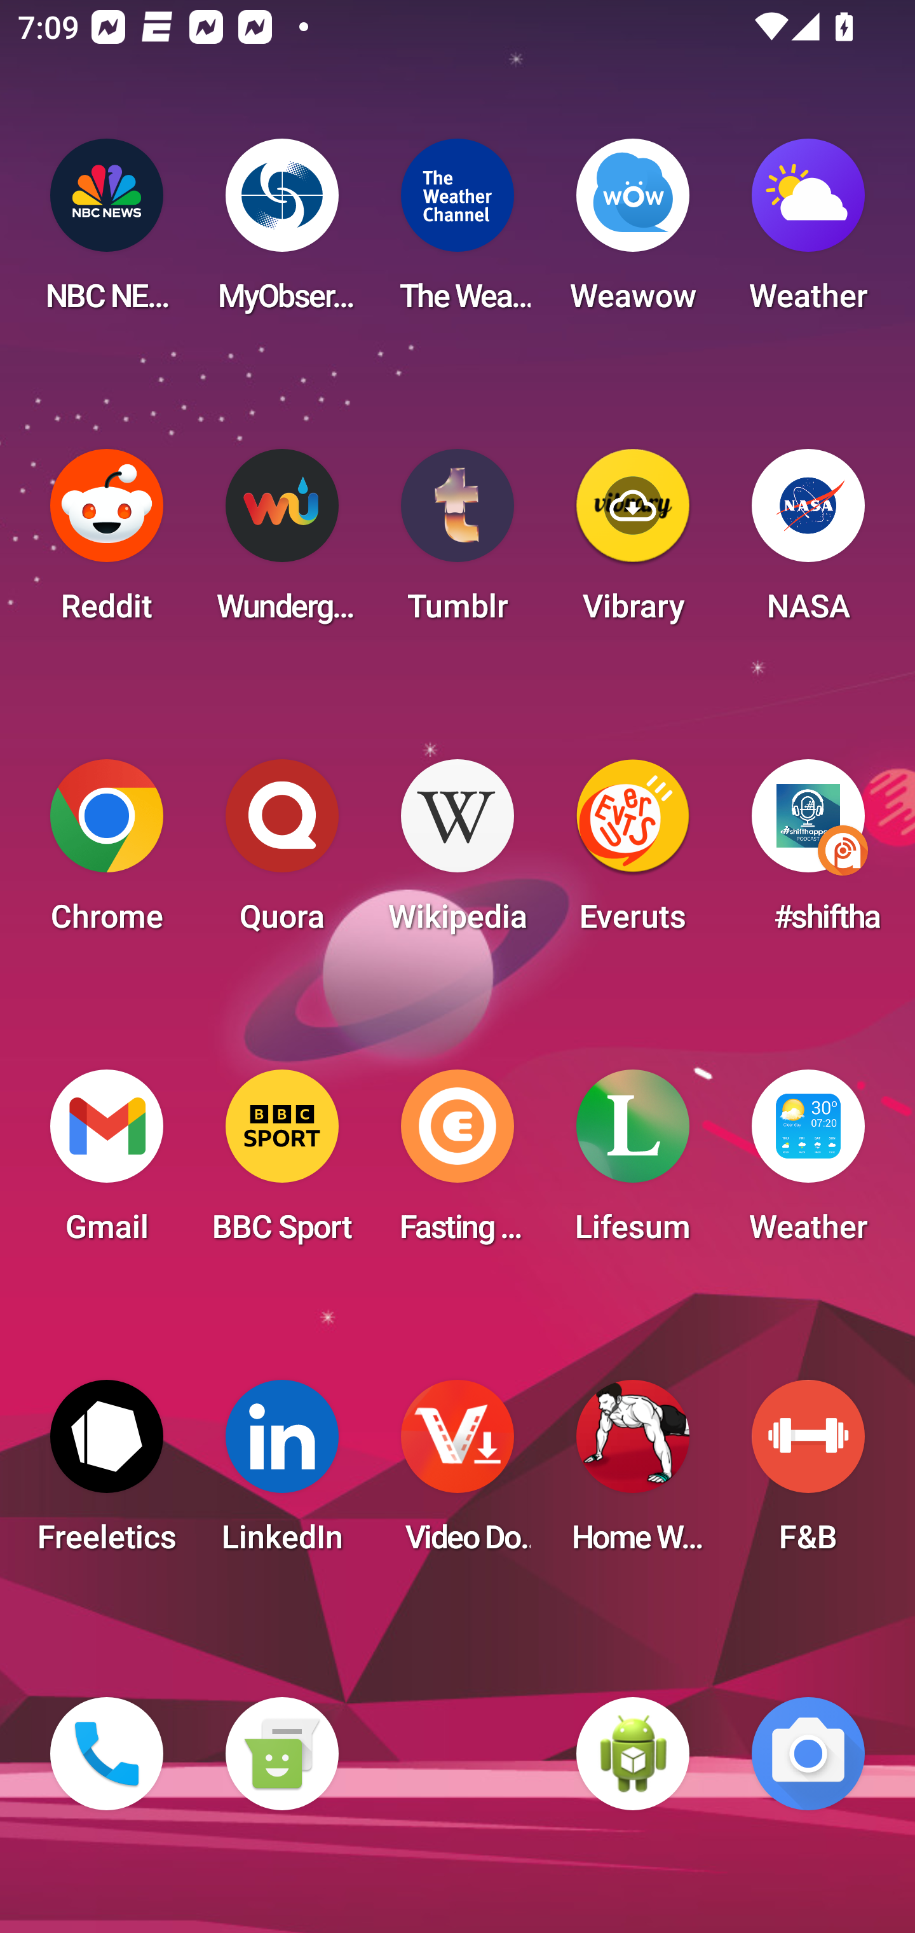  I want to click on WebView Browser Tester, so click(633, 1754).